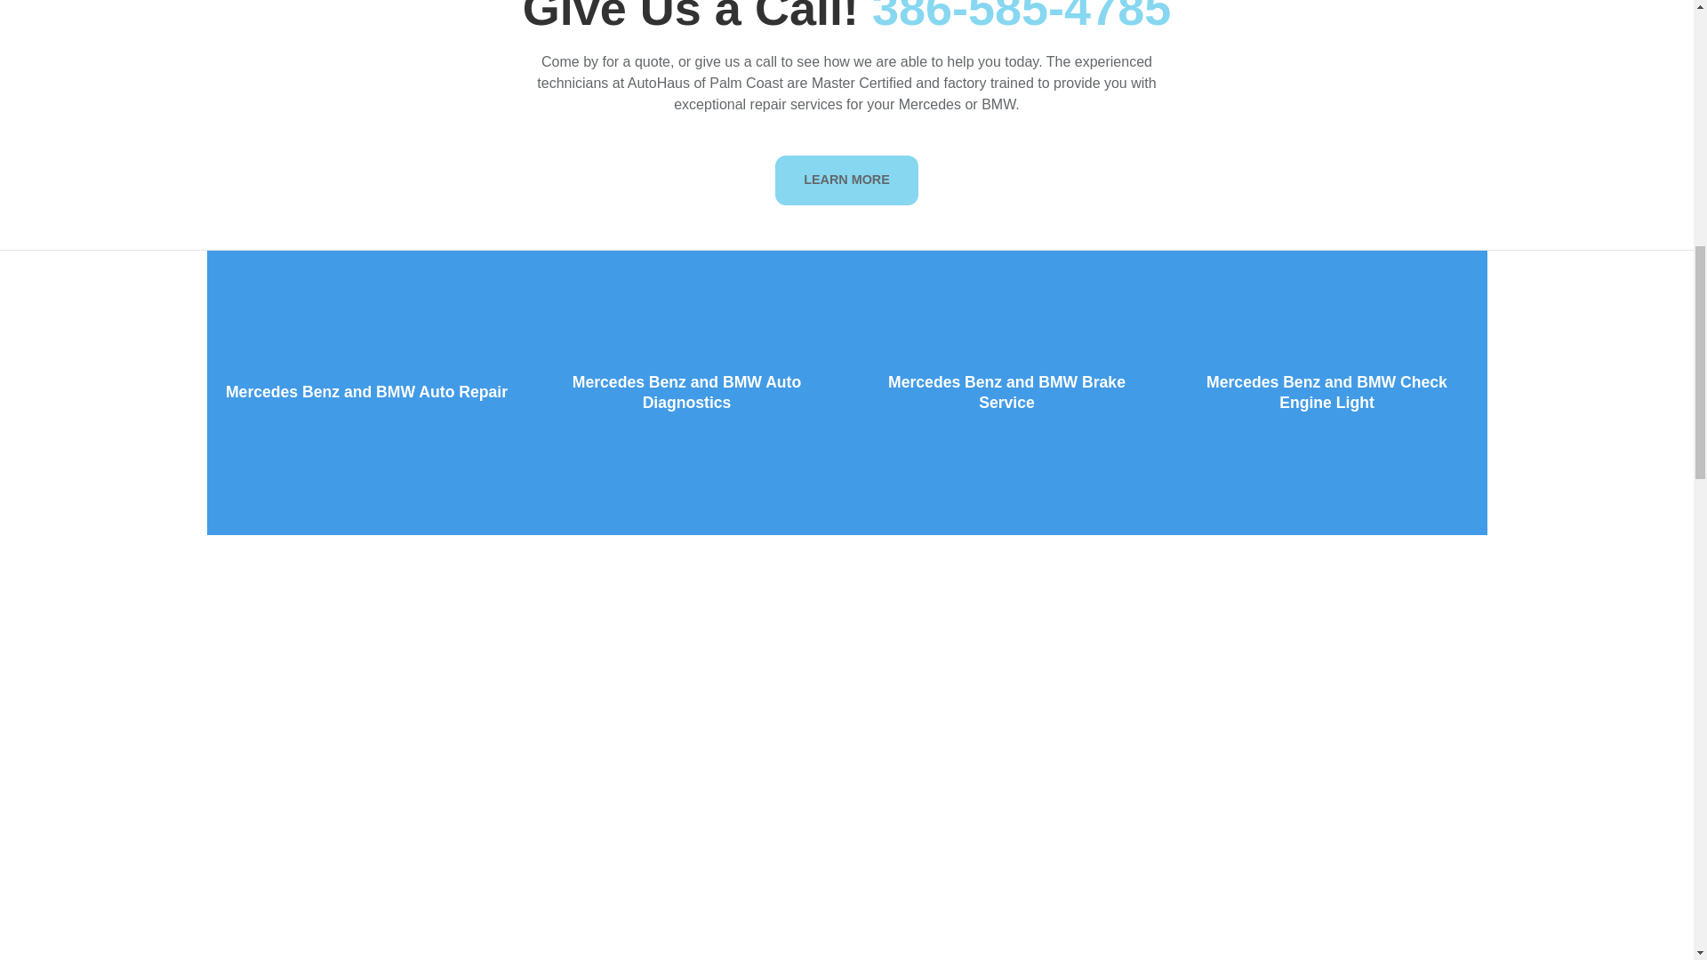 The width and height of the screenshot is (1707, 960). What do you see at coordinates (366, 392) in the screenshot?
I see `Auto Repair` at bounding box center [366, 392].